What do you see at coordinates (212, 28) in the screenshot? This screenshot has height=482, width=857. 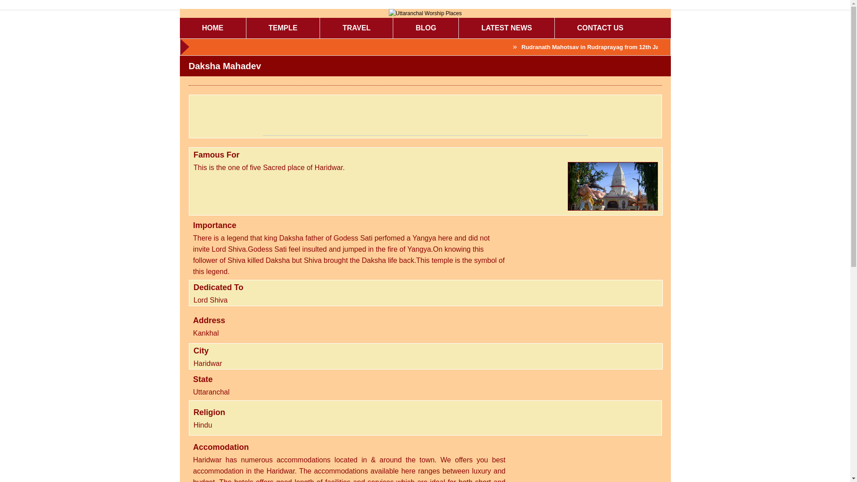 I see `HOME` at bounding box center [212, 28].